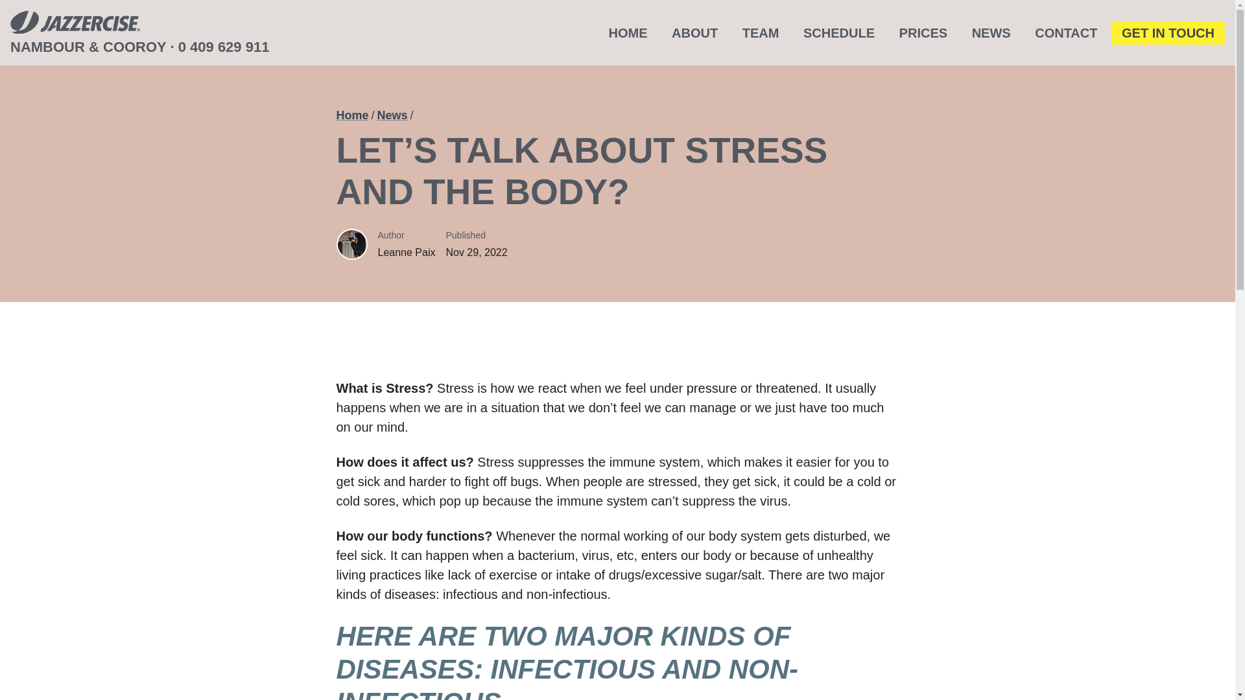  What do you see at coordinates (839, 33) in the screenshot?
I see `SCHEDULE` at bounding box center [839, 33].